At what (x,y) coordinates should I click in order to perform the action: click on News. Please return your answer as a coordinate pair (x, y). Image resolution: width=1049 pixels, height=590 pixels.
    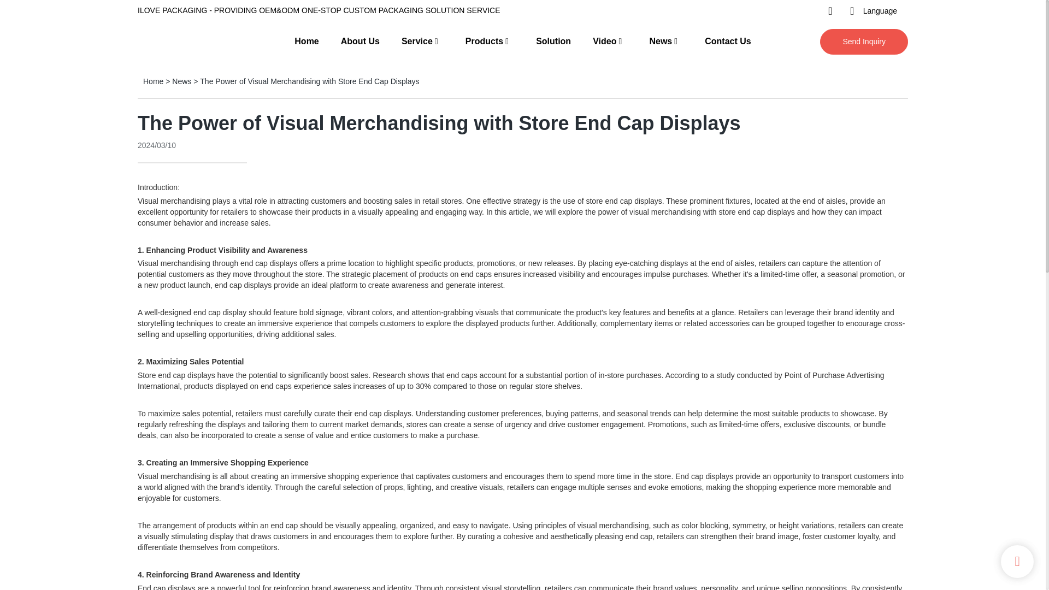
    Looking at the image, I should click on (181, 81).